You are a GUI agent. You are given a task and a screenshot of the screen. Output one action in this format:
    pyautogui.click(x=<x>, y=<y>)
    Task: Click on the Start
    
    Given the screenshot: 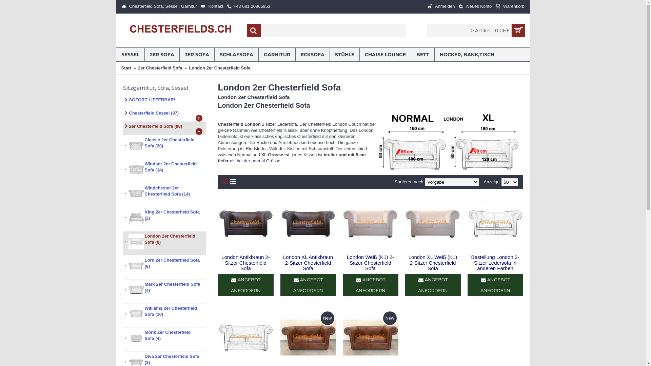 What is the action you would take?
    pyautogui.click(x=126, y=68)
    